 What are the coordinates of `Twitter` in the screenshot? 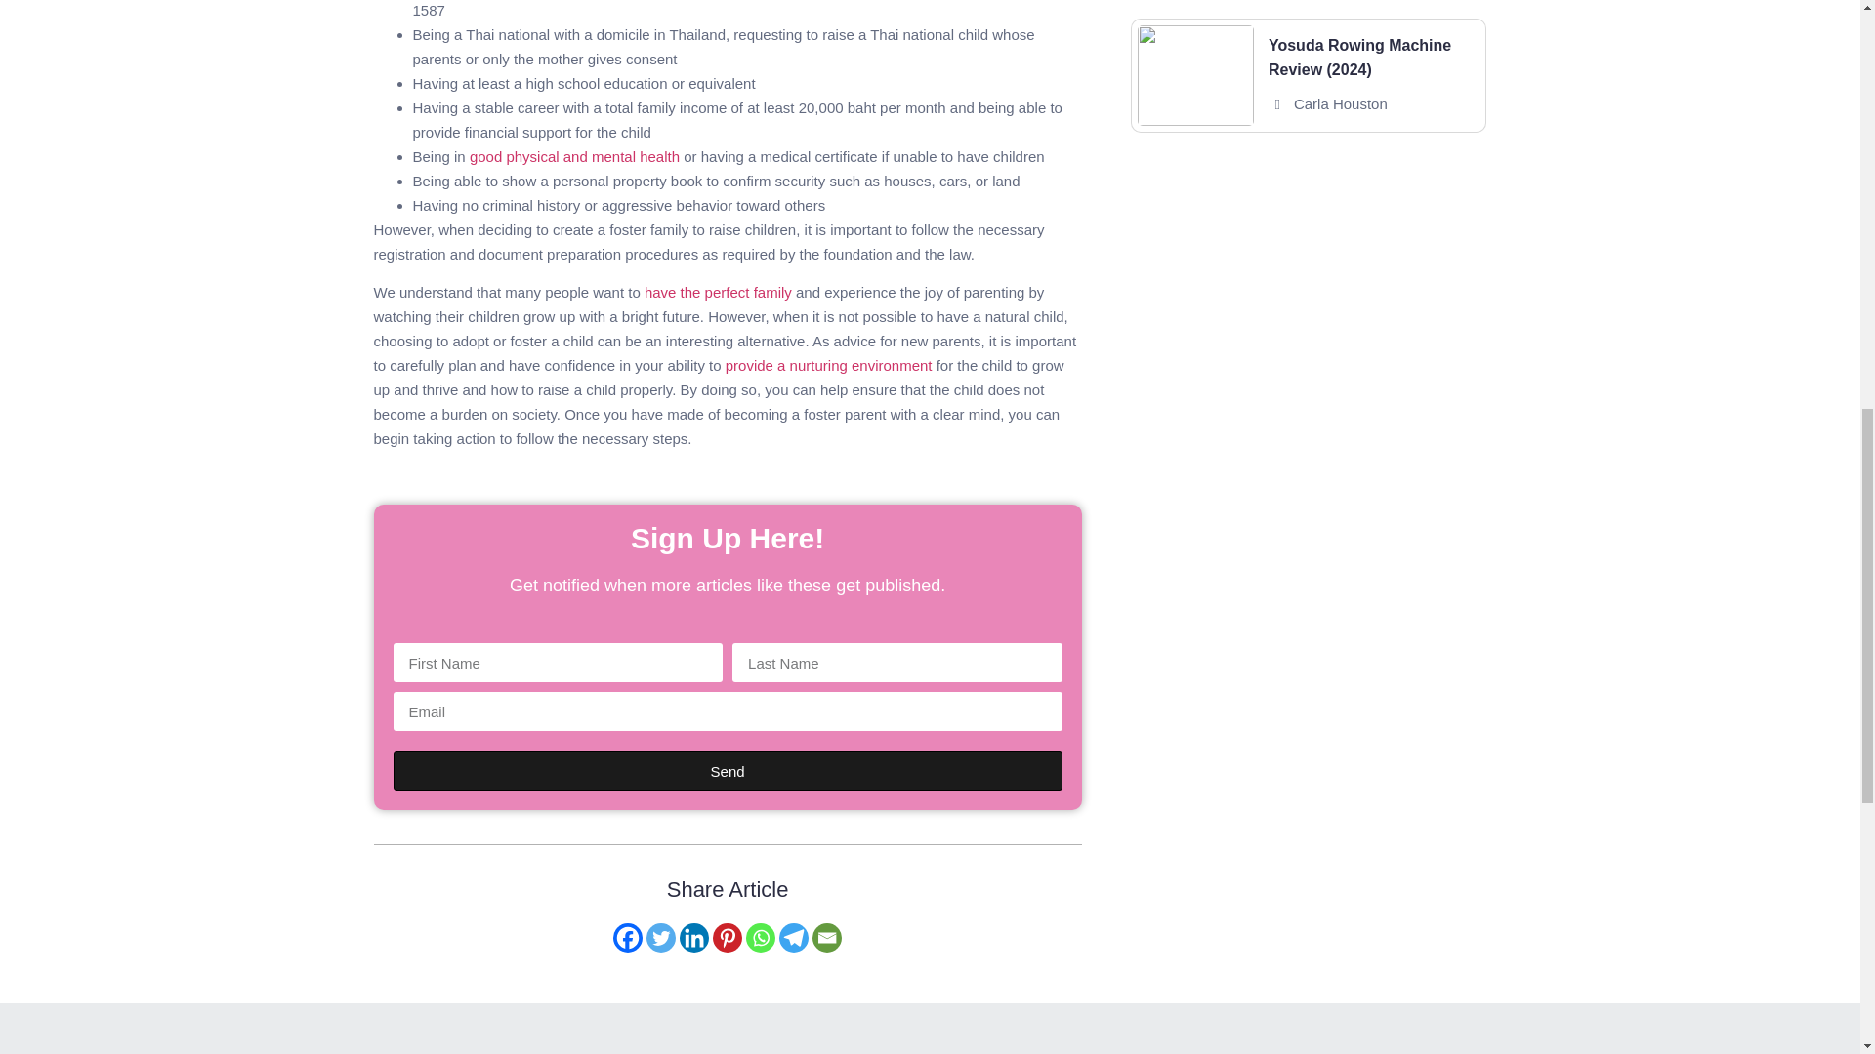 It's located at (660, 938).